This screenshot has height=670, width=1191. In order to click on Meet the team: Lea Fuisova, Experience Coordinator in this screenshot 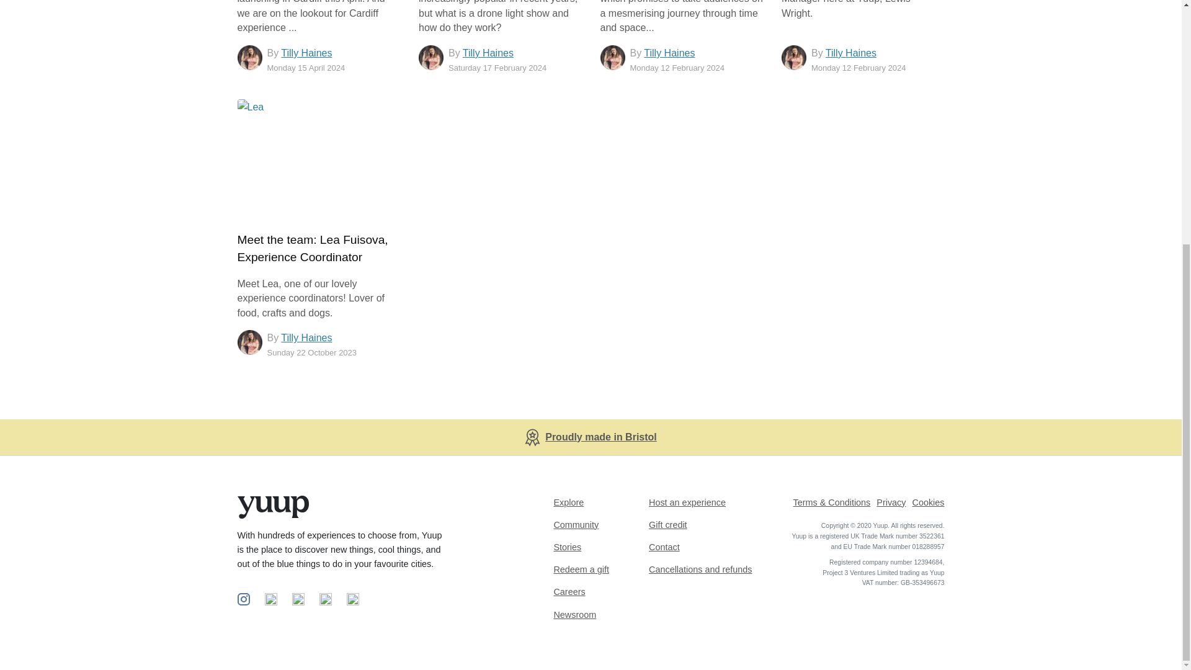, I will do `click(313, 248)`.